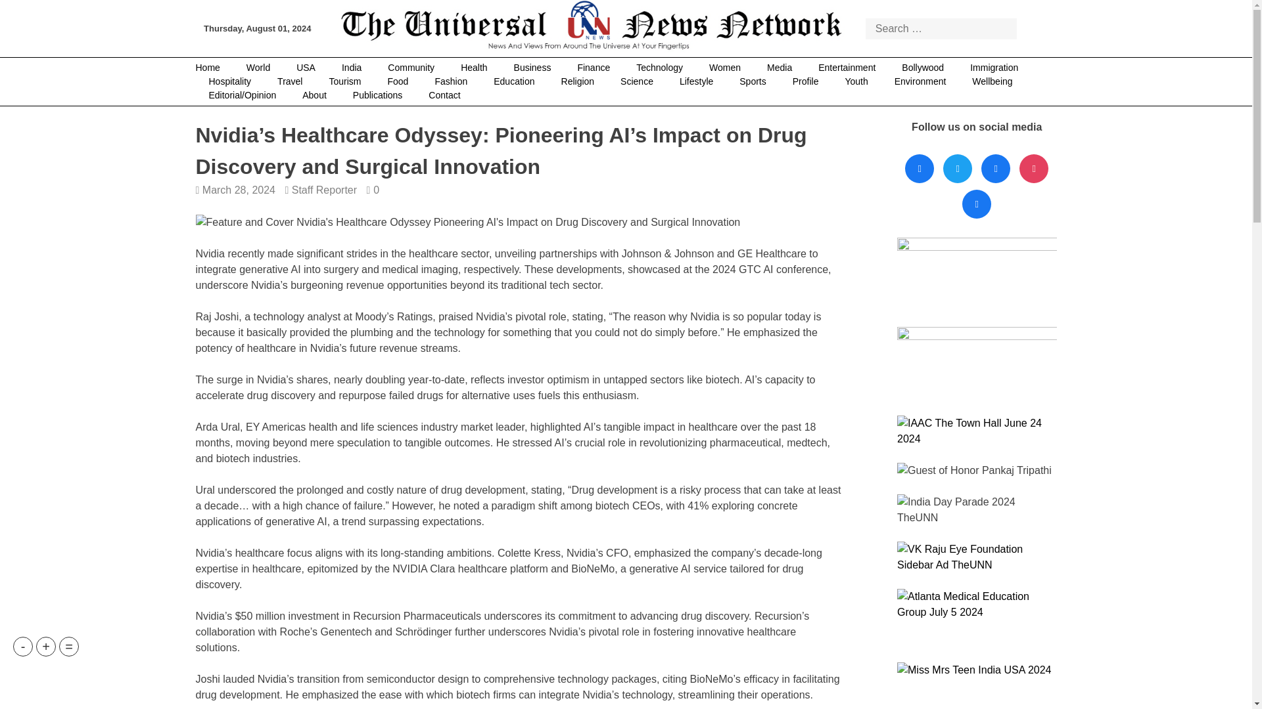 The height and width of the screenshot is (709, 1262). I want to click on Increase text size, so click(46, 646).